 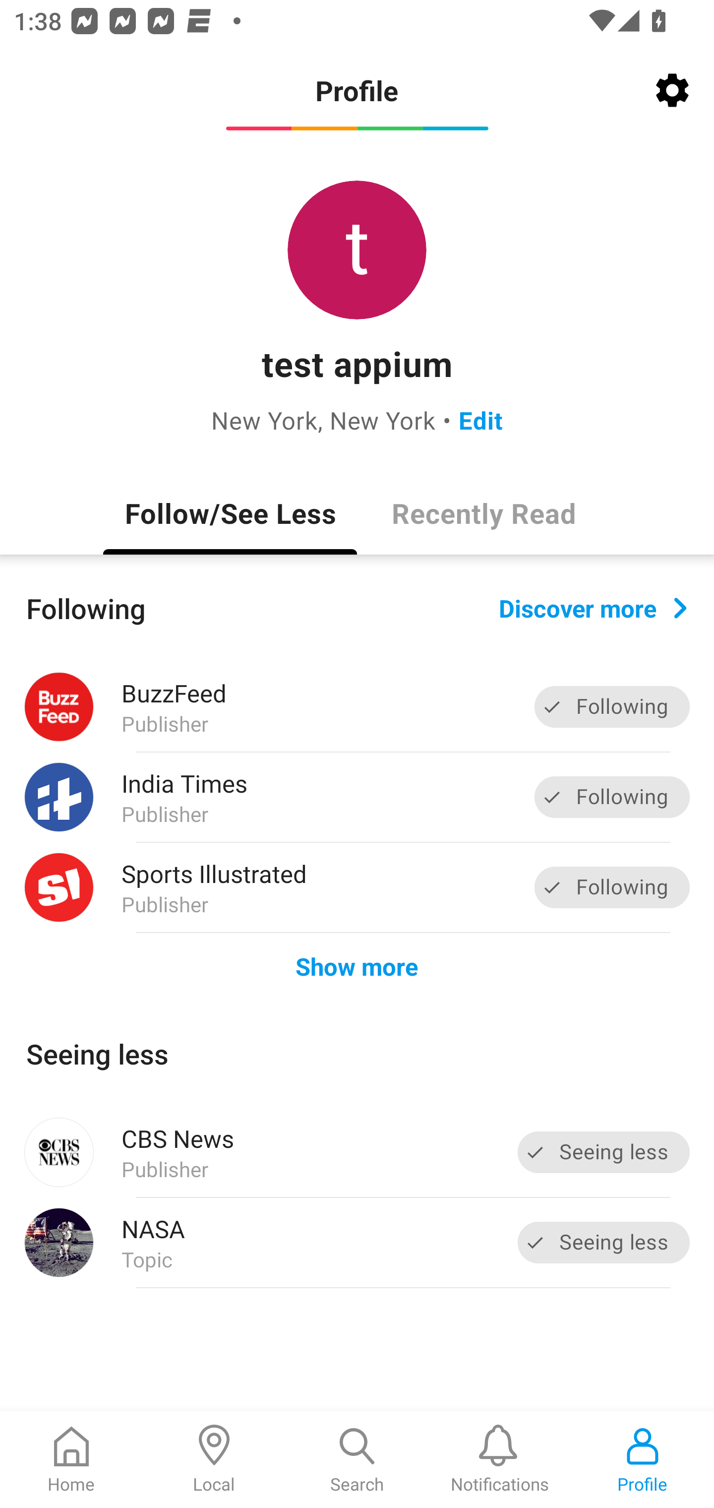 I want to click on Show more, so click(x=357, y=965).